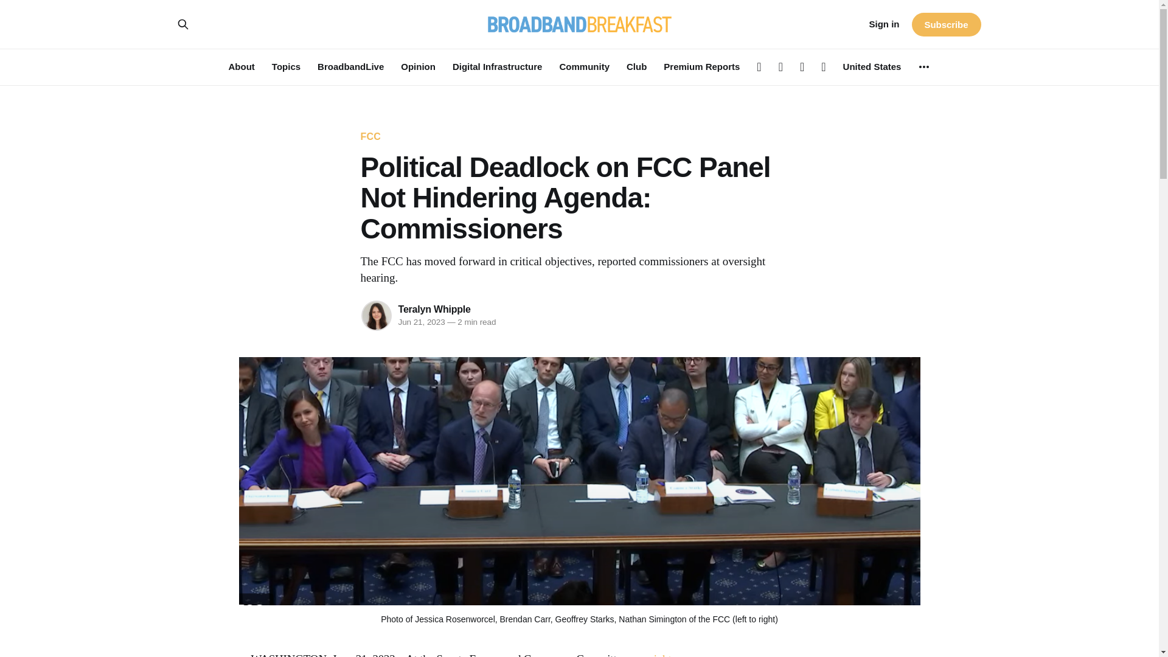  Describe the element at coordinates (498, 66) in the screenshot. I see `Digital Infrastructure` at that location.